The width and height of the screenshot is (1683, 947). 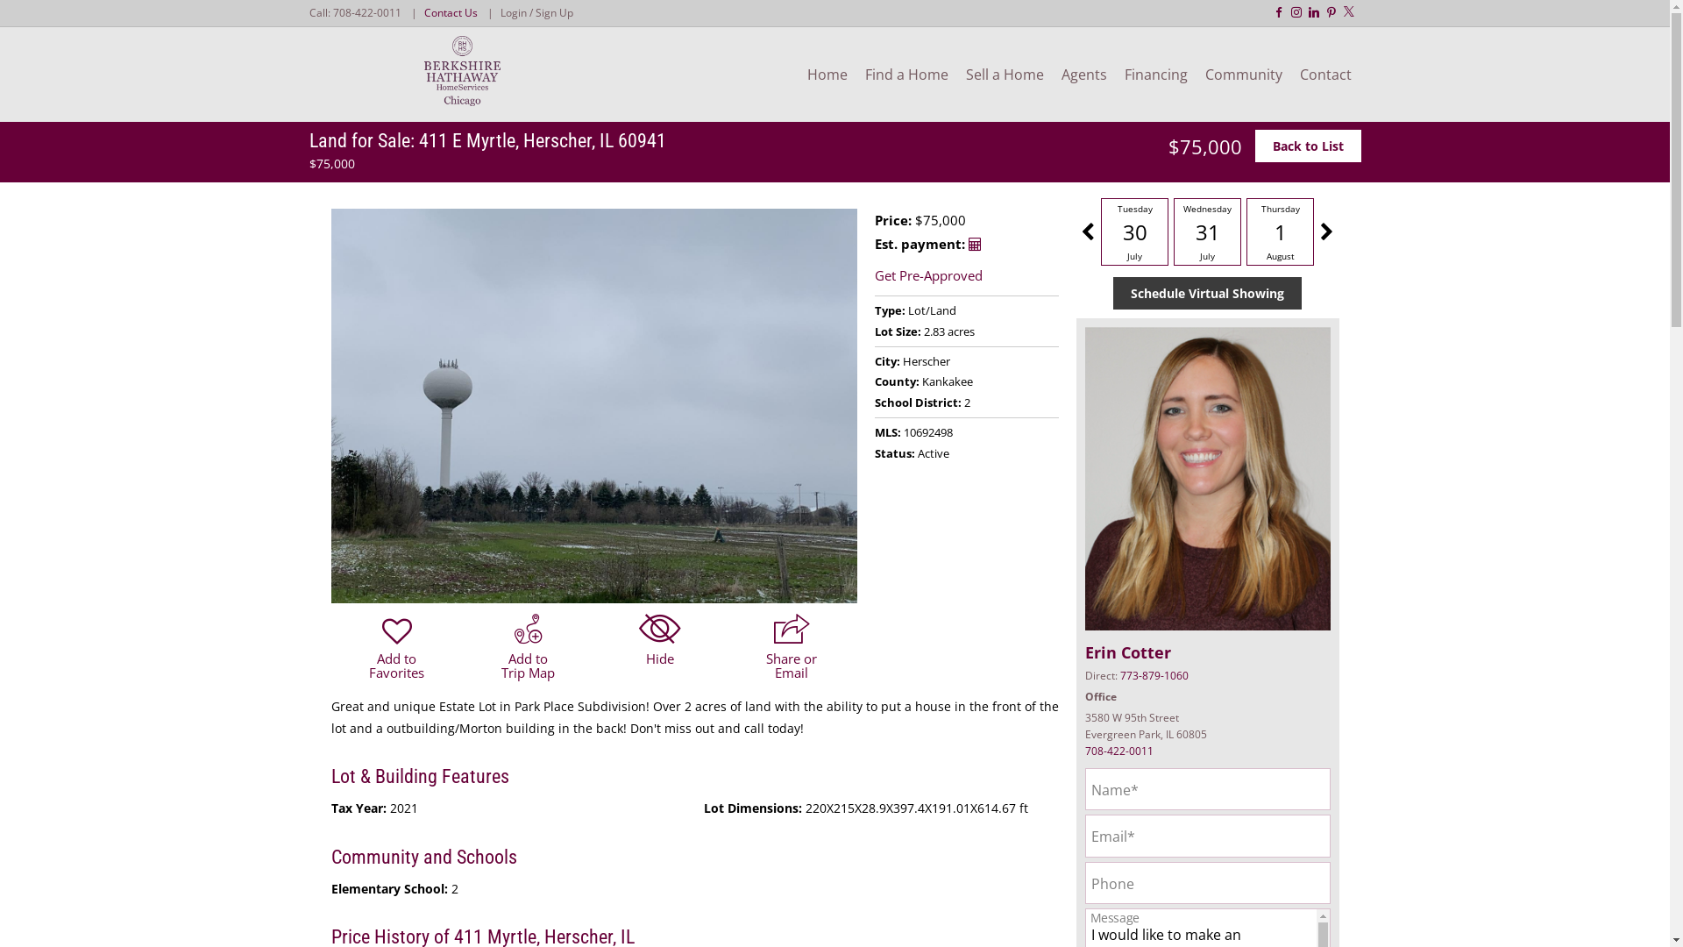 I want to click on Contact, so click(x=1325, y=74).